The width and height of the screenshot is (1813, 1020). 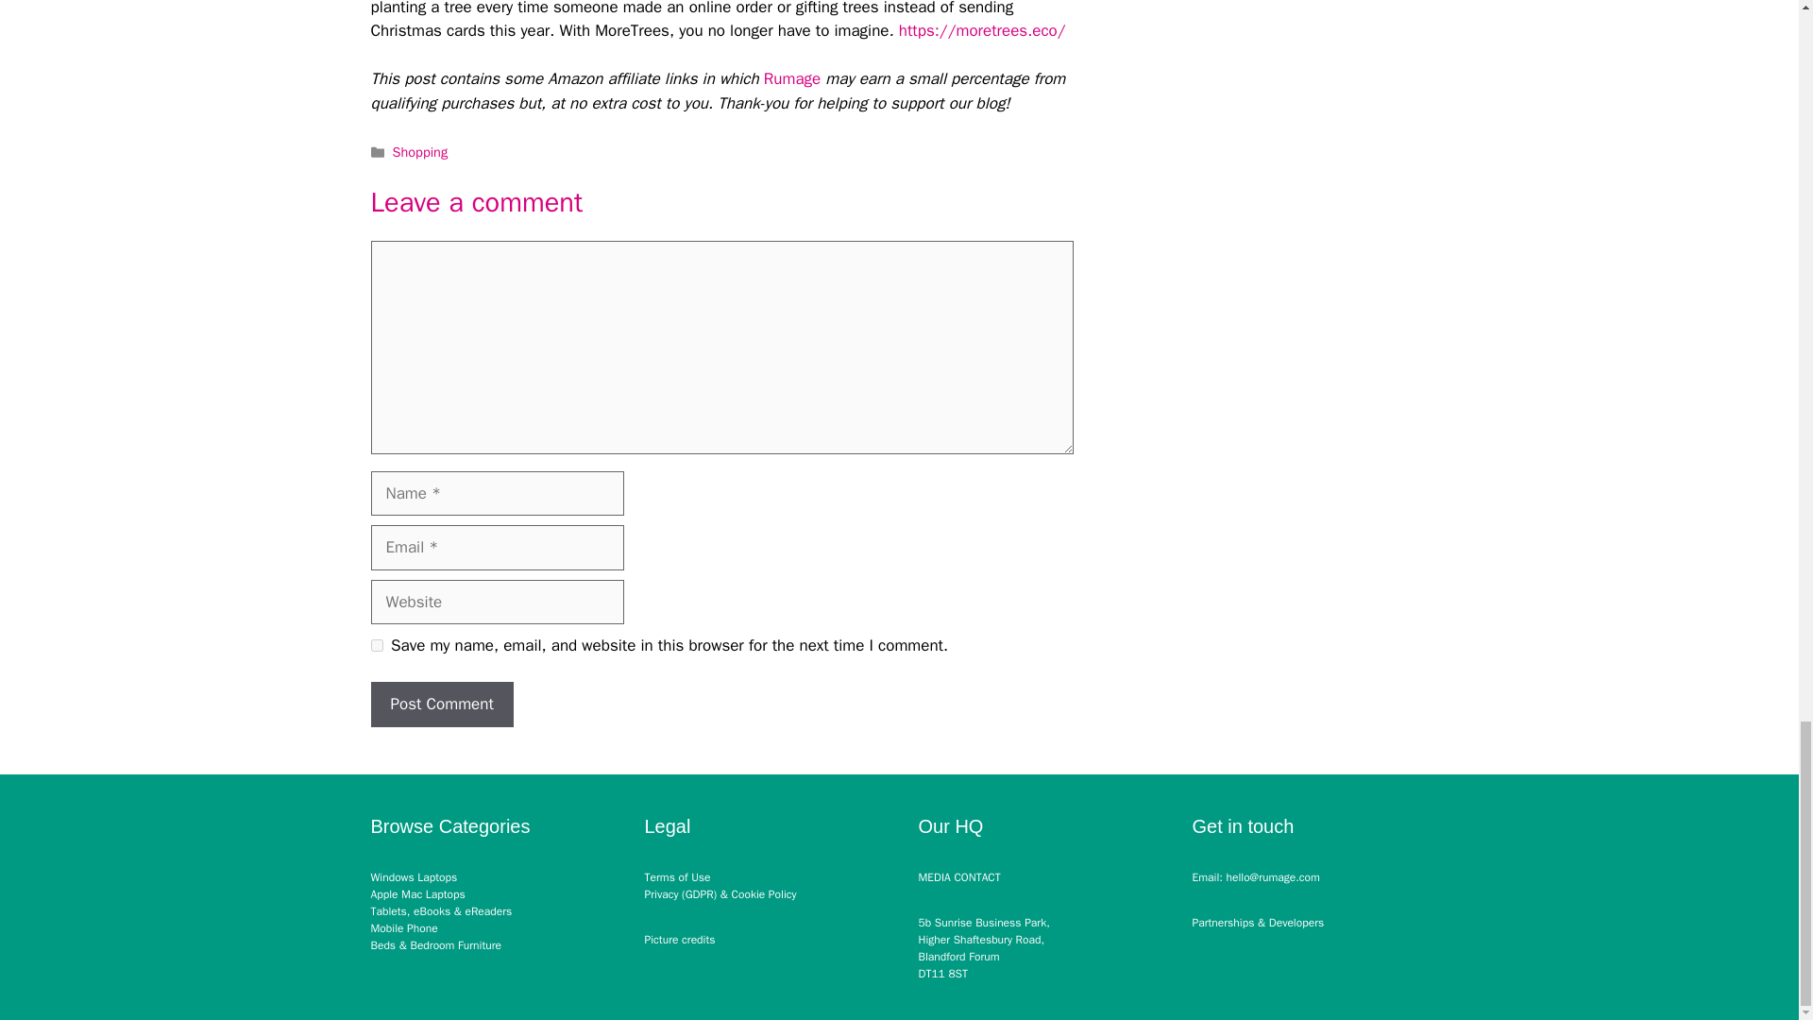 I want to click on Windows Laptops, so click(x=413, y=877).